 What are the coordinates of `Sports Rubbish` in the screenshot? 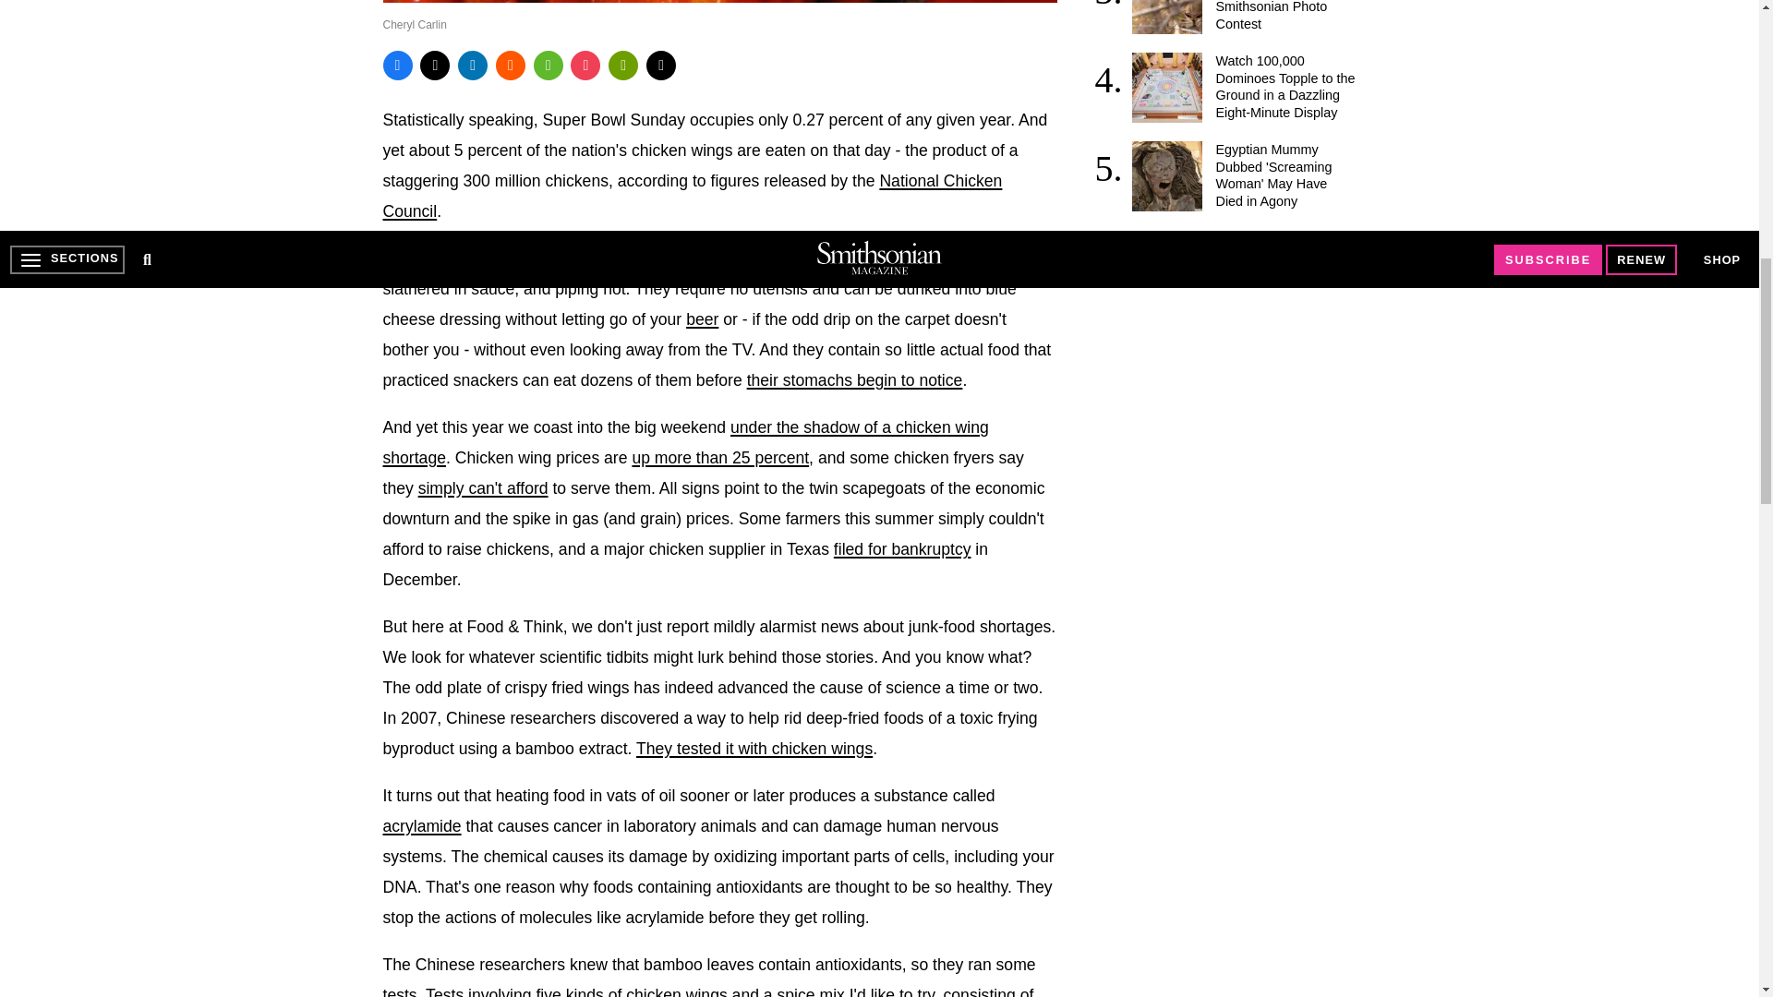 It's located at (685, 442).